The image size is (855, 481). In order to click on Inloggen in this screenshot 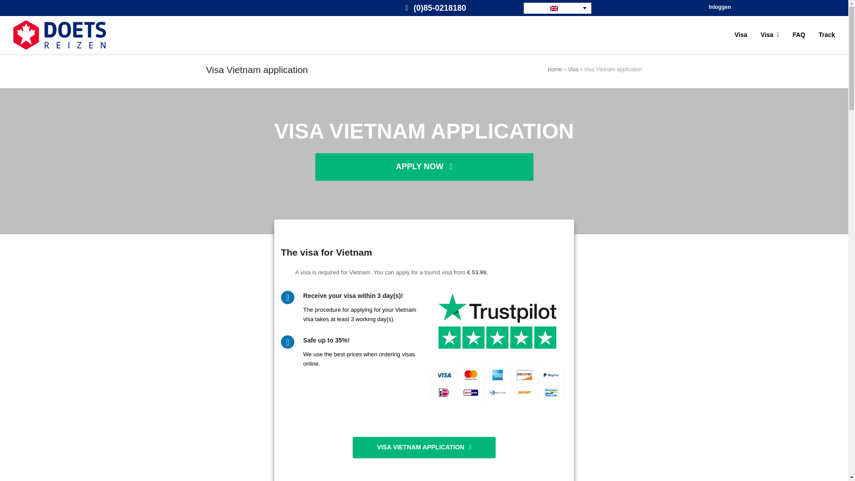, I will do `click(826, 35)`.